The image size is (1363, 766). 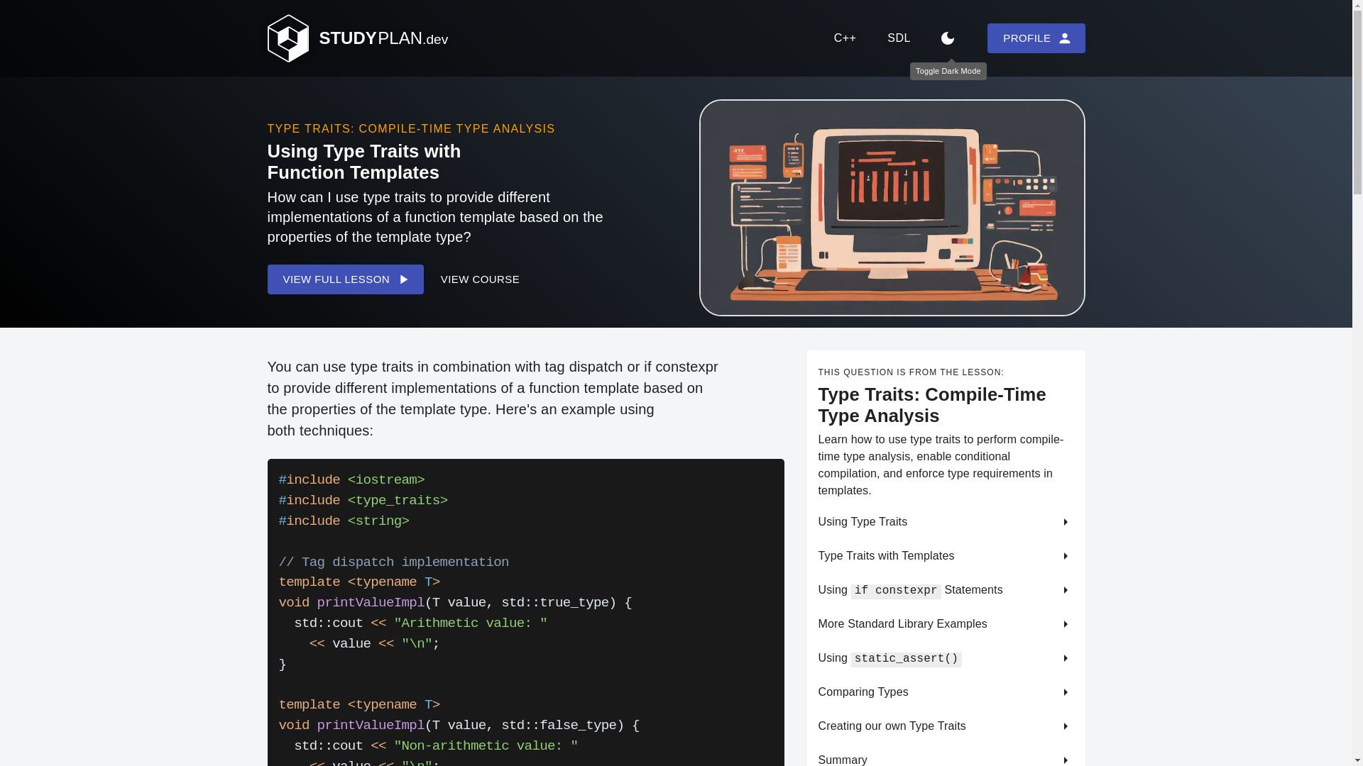 I want to click on STUDYPLAN.dev, so click(x=364, y=45).